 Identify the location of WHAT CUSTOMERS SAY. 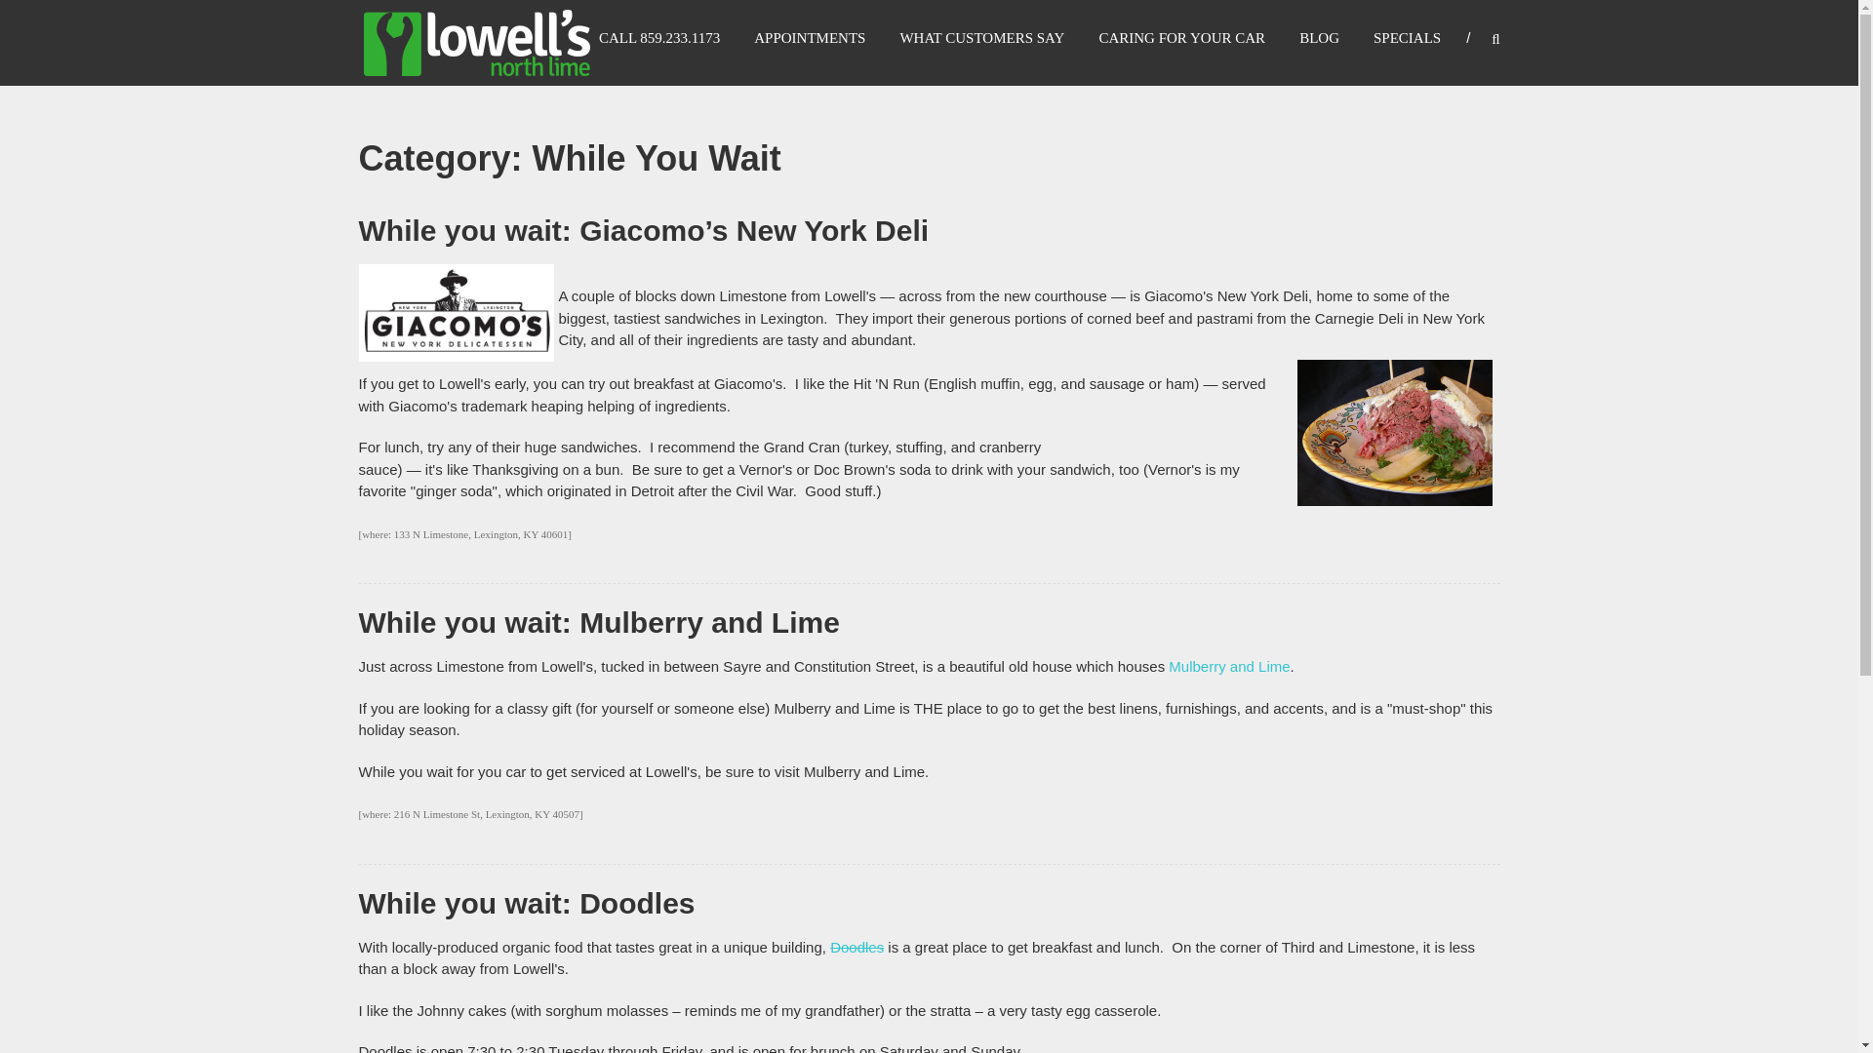
(981, 37).